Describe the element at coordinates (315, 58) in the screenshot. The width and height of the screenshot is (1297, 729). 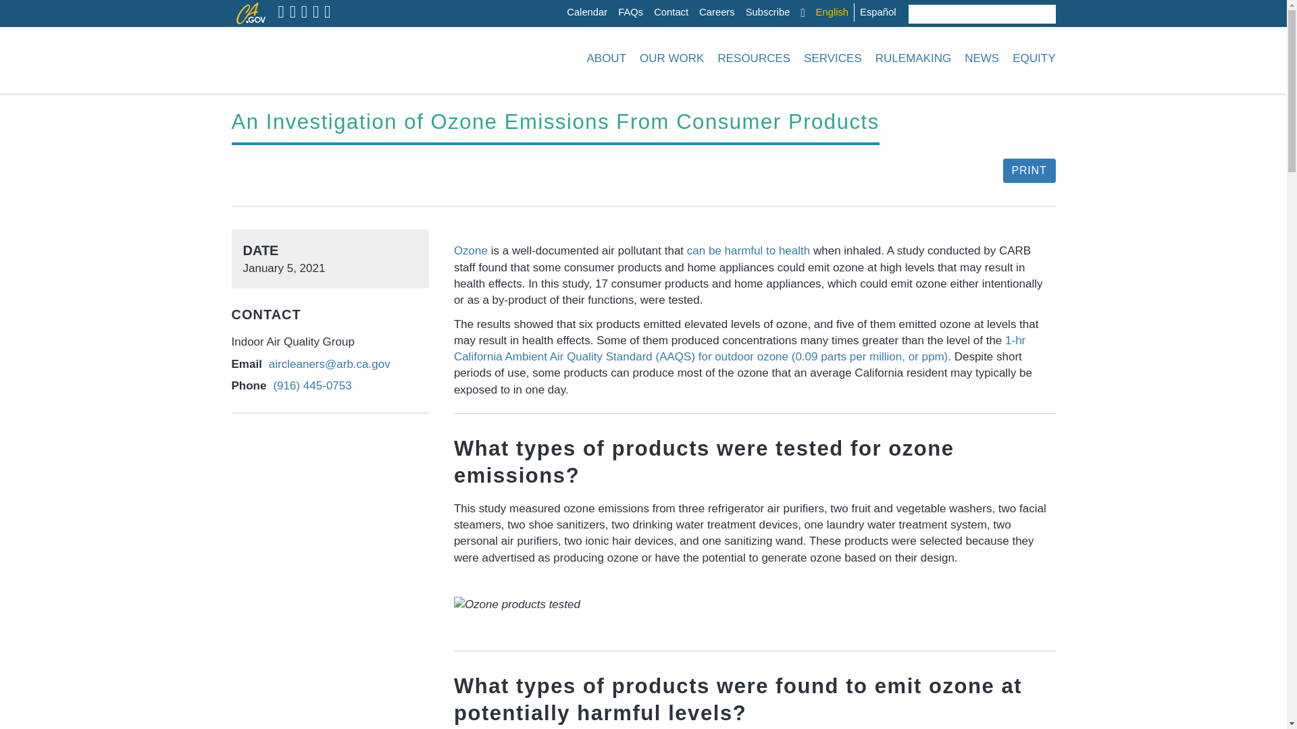
I see `Home` at that location.